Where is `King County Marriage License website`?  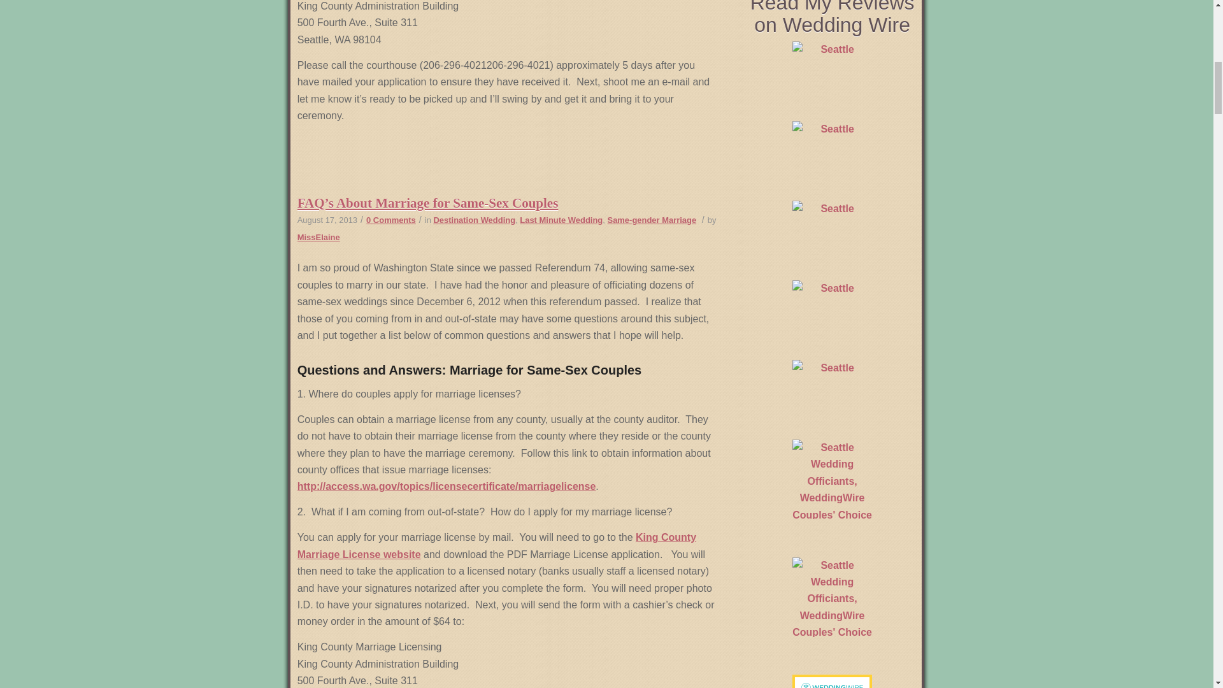
King County Marriage License website is located at coordinates (496, 545).